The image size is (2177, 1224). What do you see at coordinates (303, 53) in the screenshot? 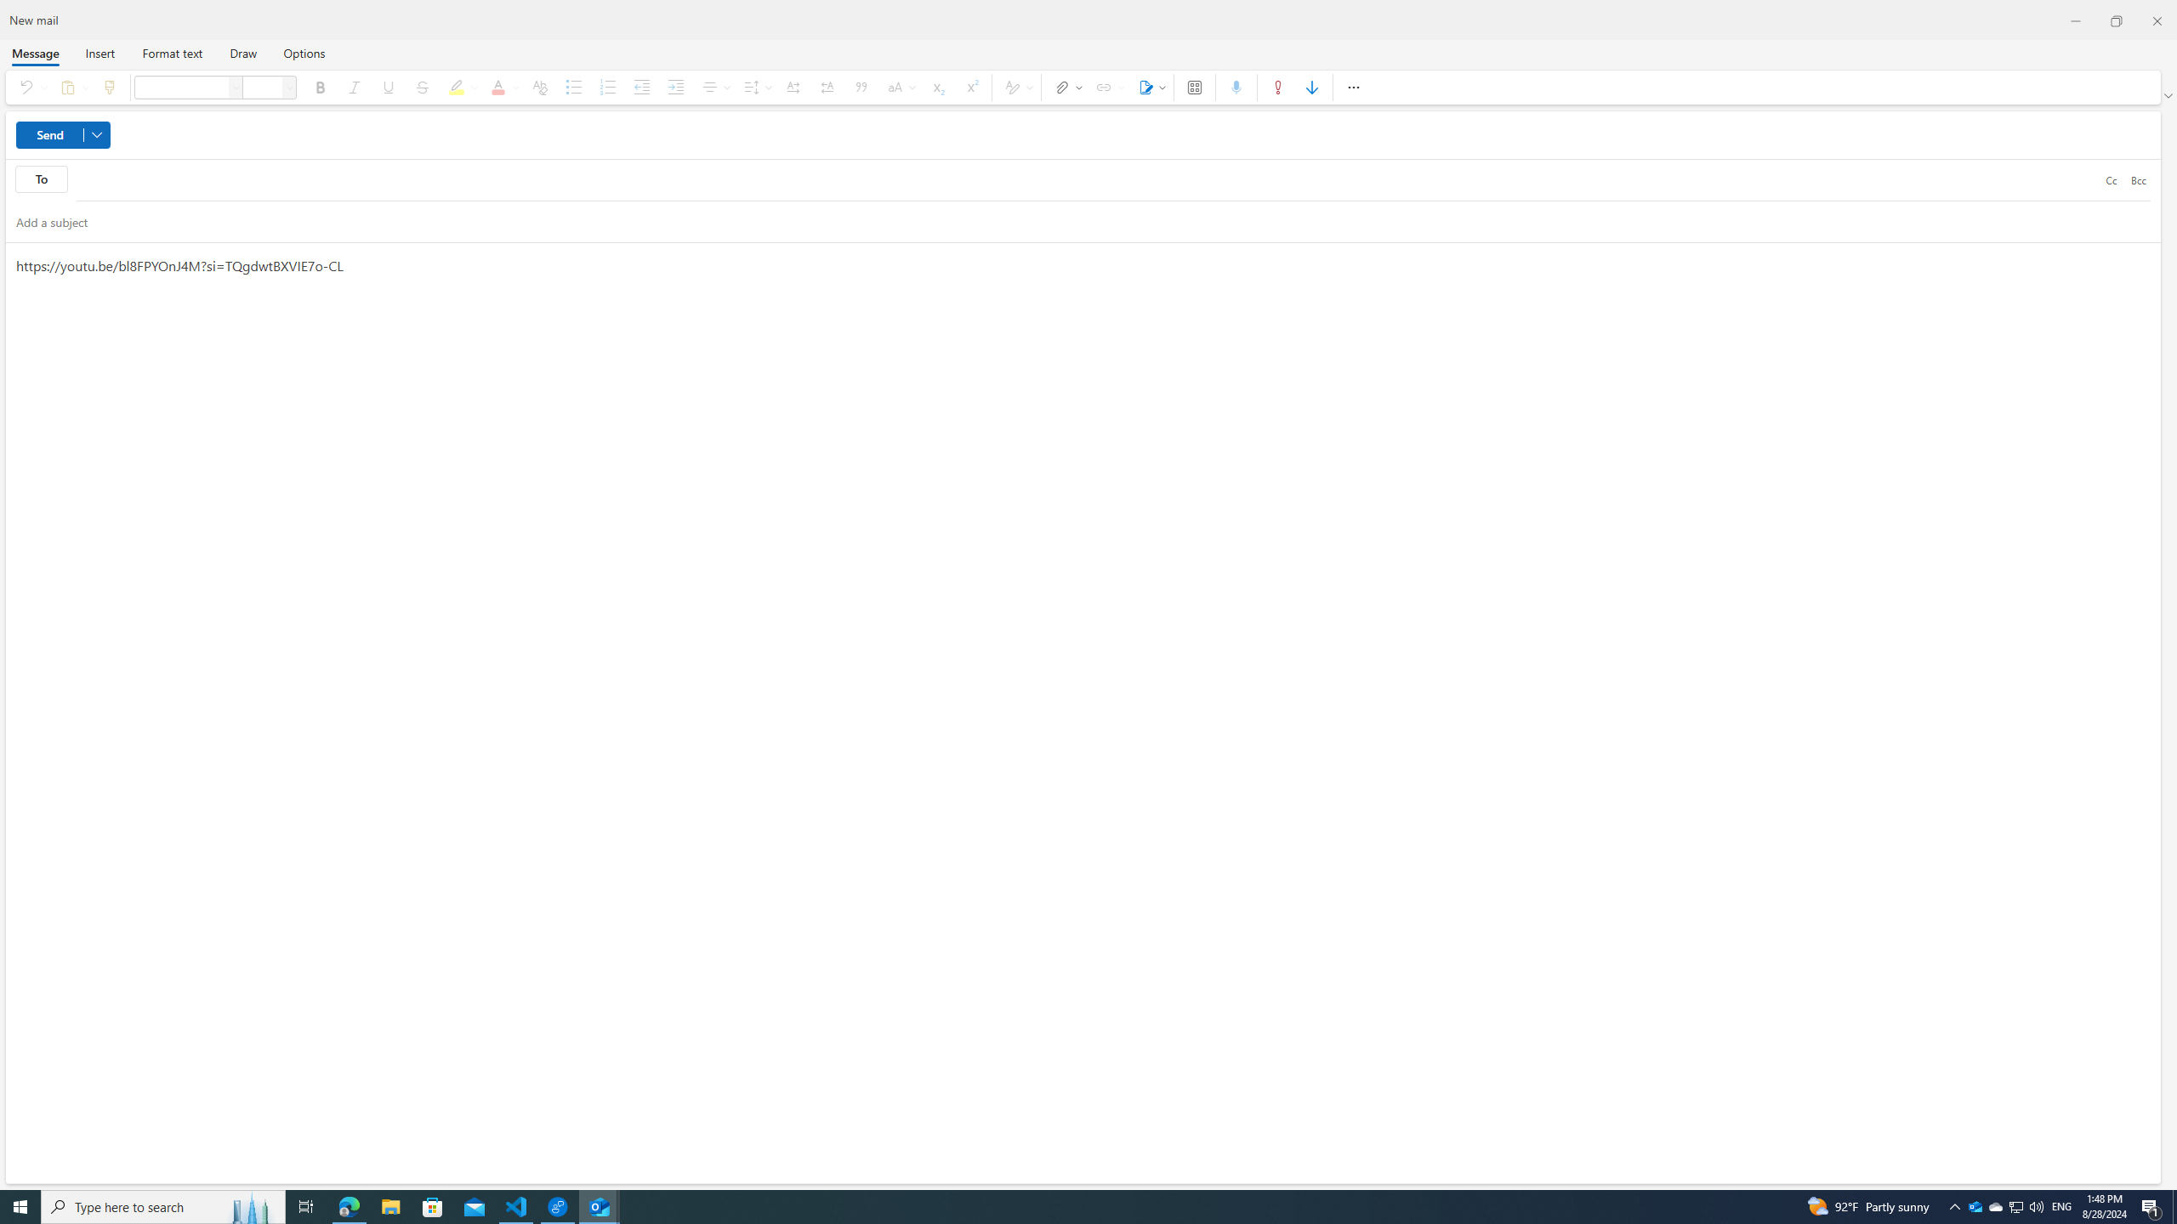
I see `Options` at bounding box center [303, 53].